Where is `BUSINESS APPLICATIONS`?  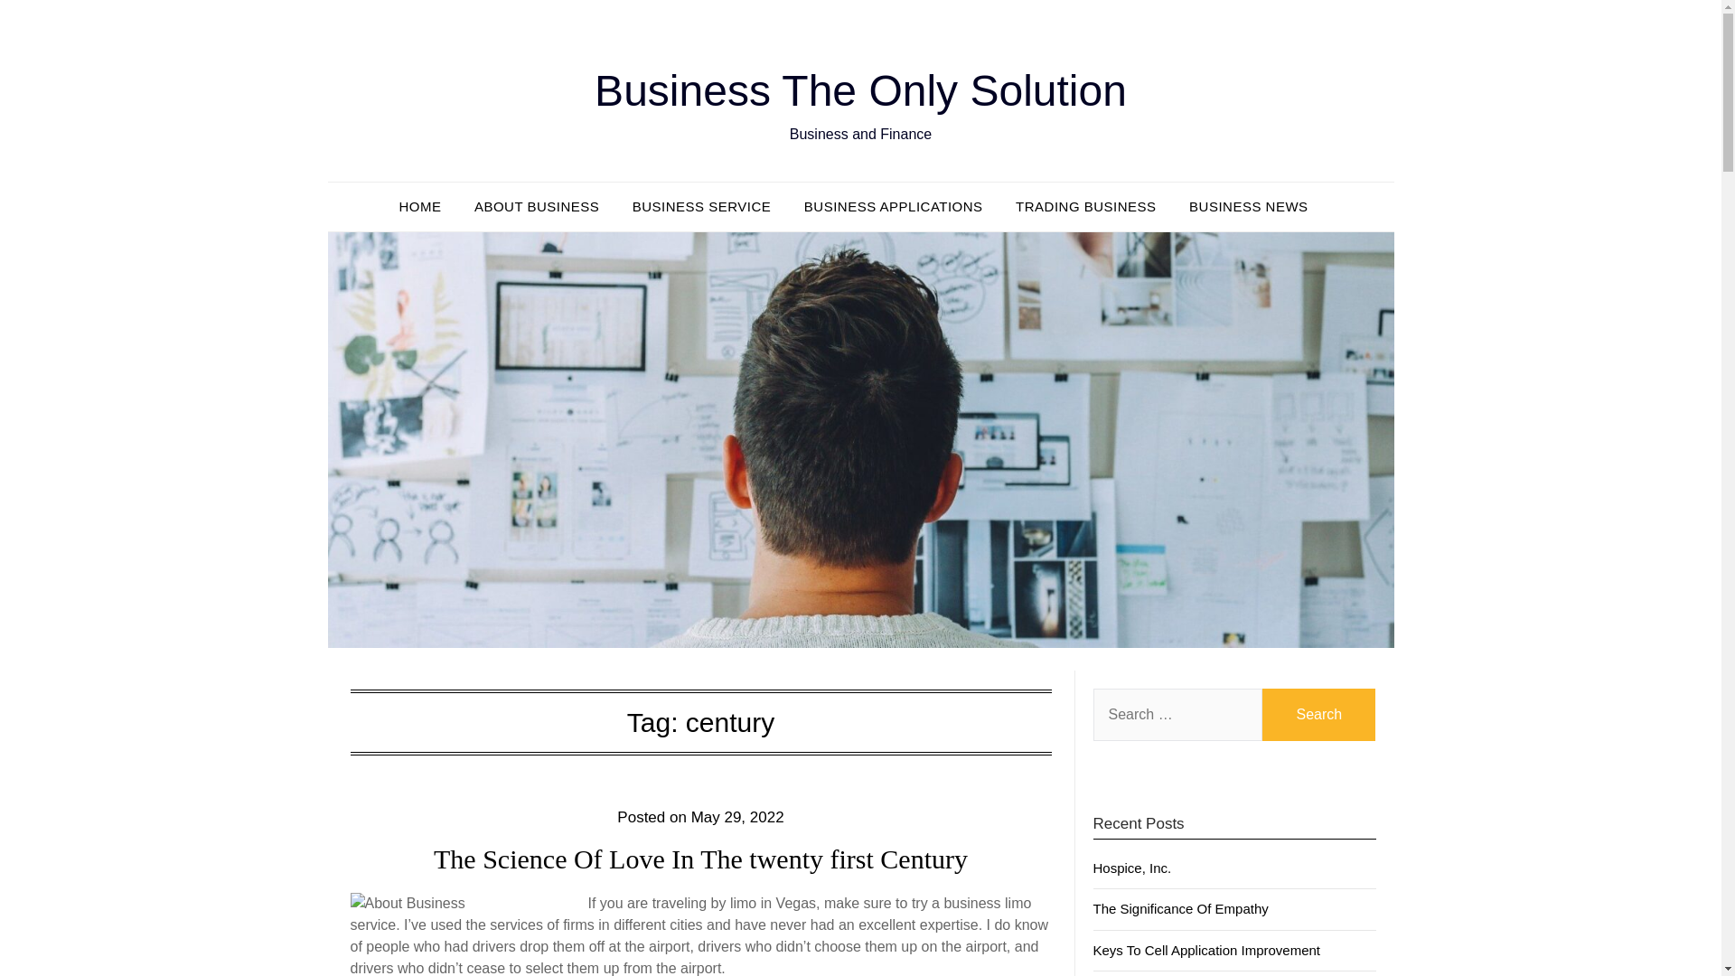 BUSINESS APPLICATIONS is located at coordinates (893, 206).